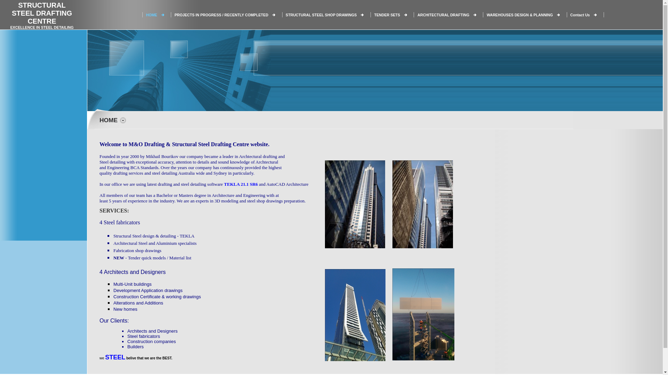  Describe the element at coordinates (221, 15) in the screenshot. I see `PROJECTS IN PROGRESS / RECENTLY COMPLETED` at that location.